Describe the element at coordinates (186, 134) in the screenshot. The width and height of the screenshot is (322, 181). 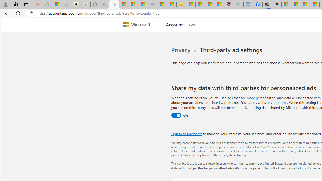
I see `Sign in to Microsoft` at that location.